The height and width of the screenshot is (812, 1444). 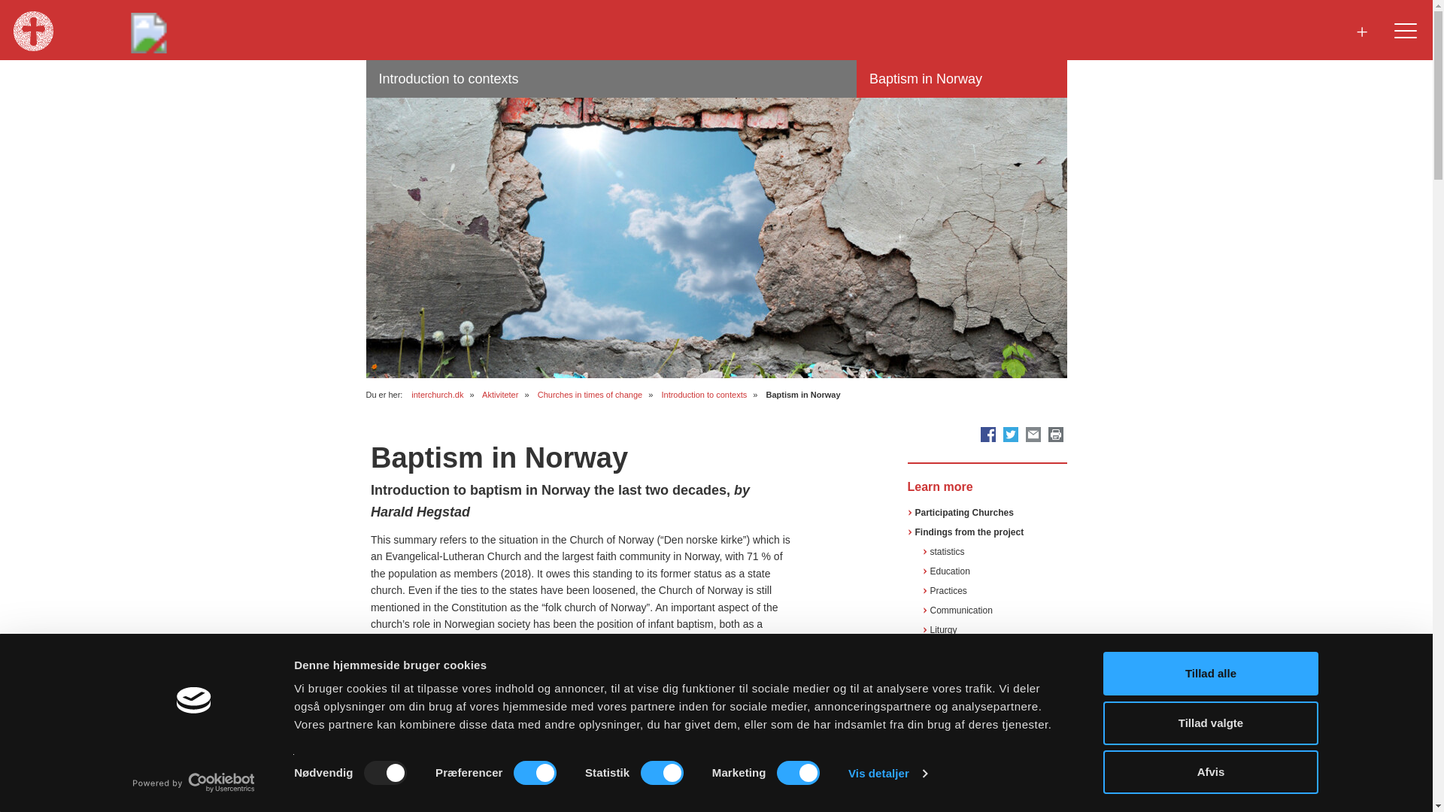 What do you see at coordinates (704, 395) in the screenshot?
I see `Introduction to contexts` at bounding box center [704, 395].